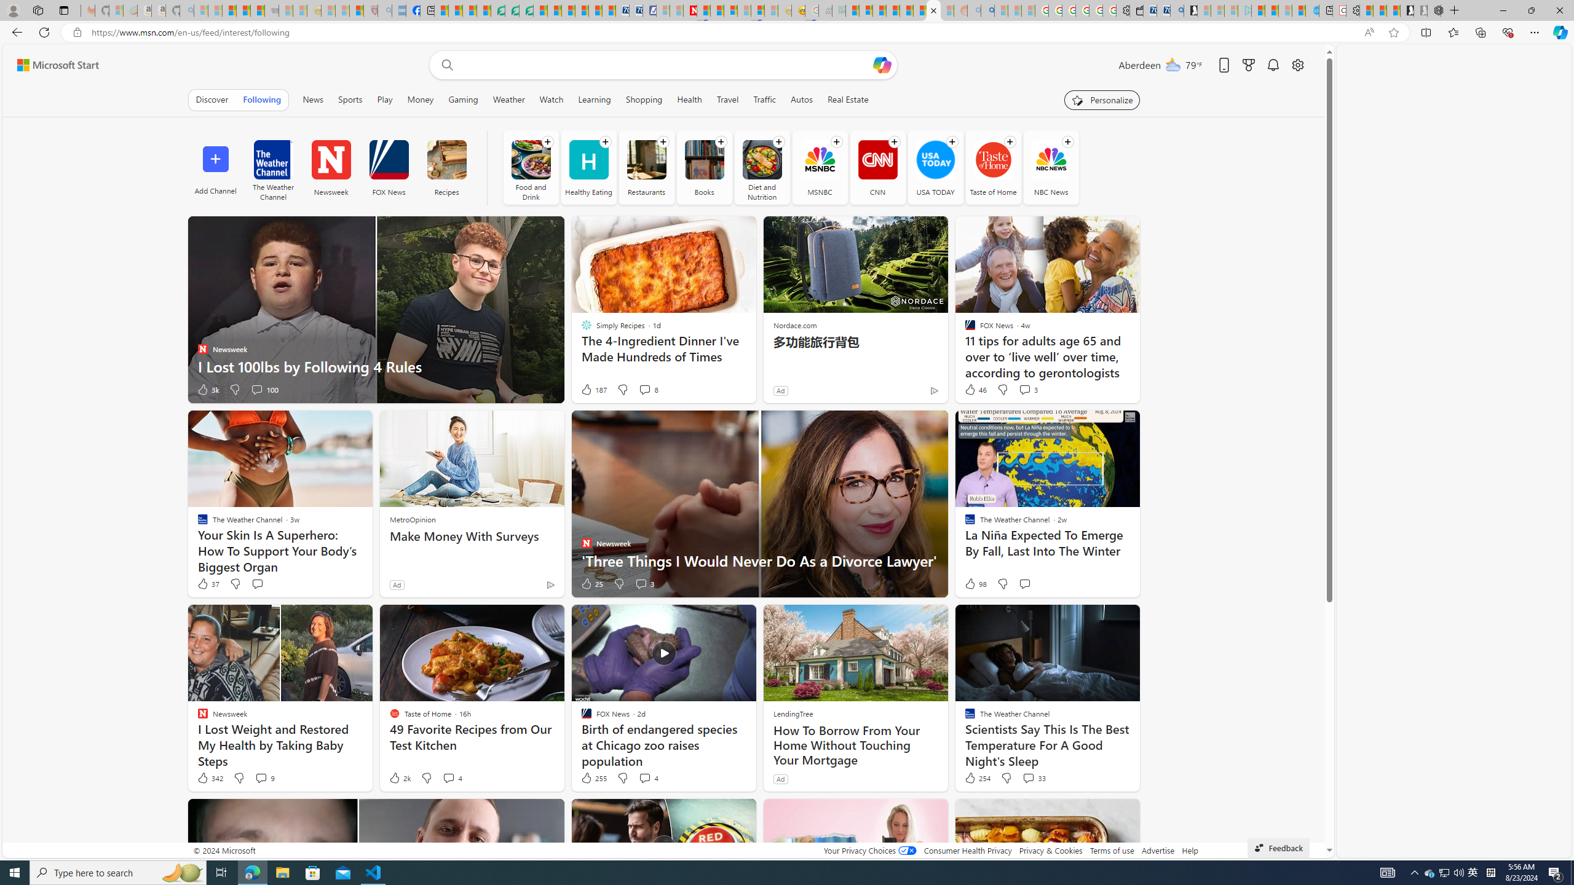 The height and width of the screenshot is (885, 1574). What do you see at coordinates (357, 10) in the screenshot?
I see `Local - MSN` at bounding box center [357, 10].